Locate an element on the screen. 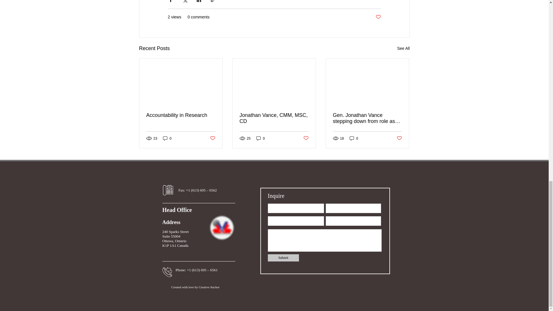 The width and height of the screenshot is (553, 311). Post not marked as liked is located at coordinates (212, 138).